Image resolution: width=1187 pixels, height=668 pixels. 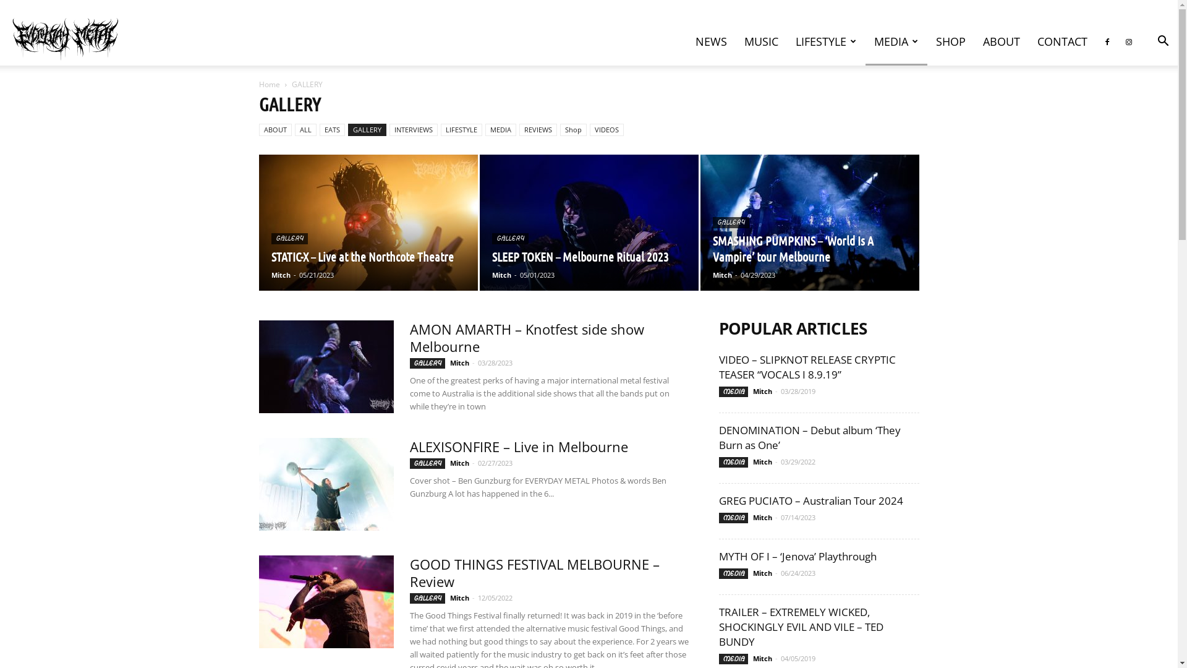 I want to click on CONTACT, so click(x=1062, y=41).